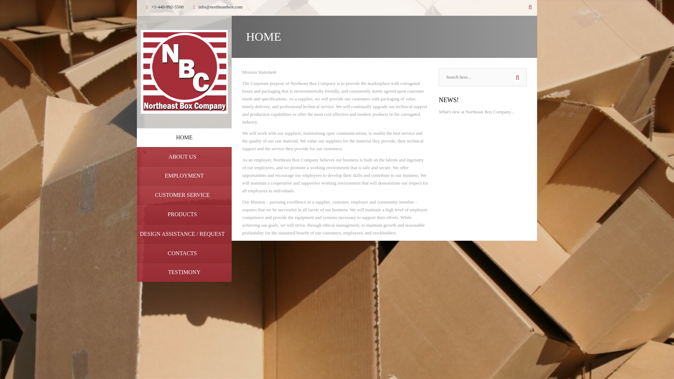 This screenshot has width=674, height=379. What do you see at coordinates (184, 138) in the screenshot?
I see `HOME` at bounding box center [184, 138].